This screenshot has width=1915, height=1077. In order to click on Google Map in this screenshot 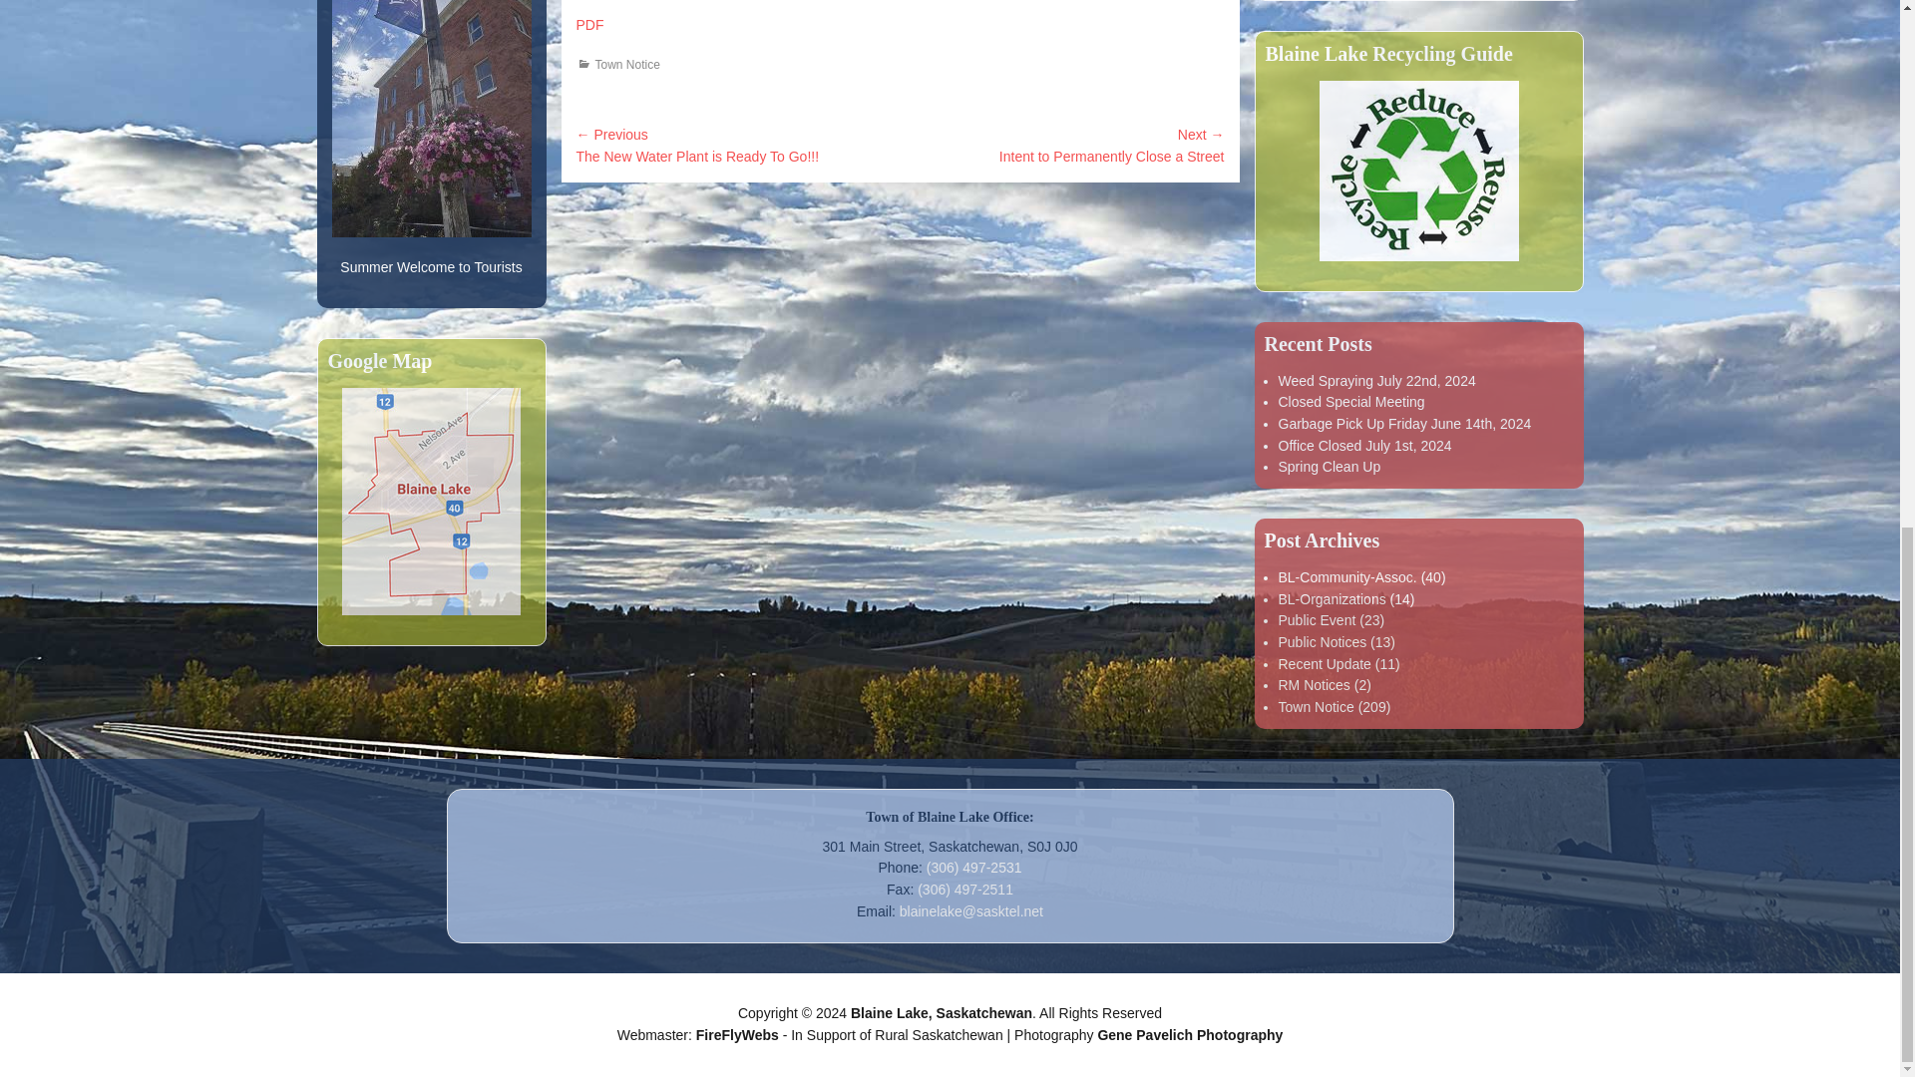, I will do `click(431, 501)`.